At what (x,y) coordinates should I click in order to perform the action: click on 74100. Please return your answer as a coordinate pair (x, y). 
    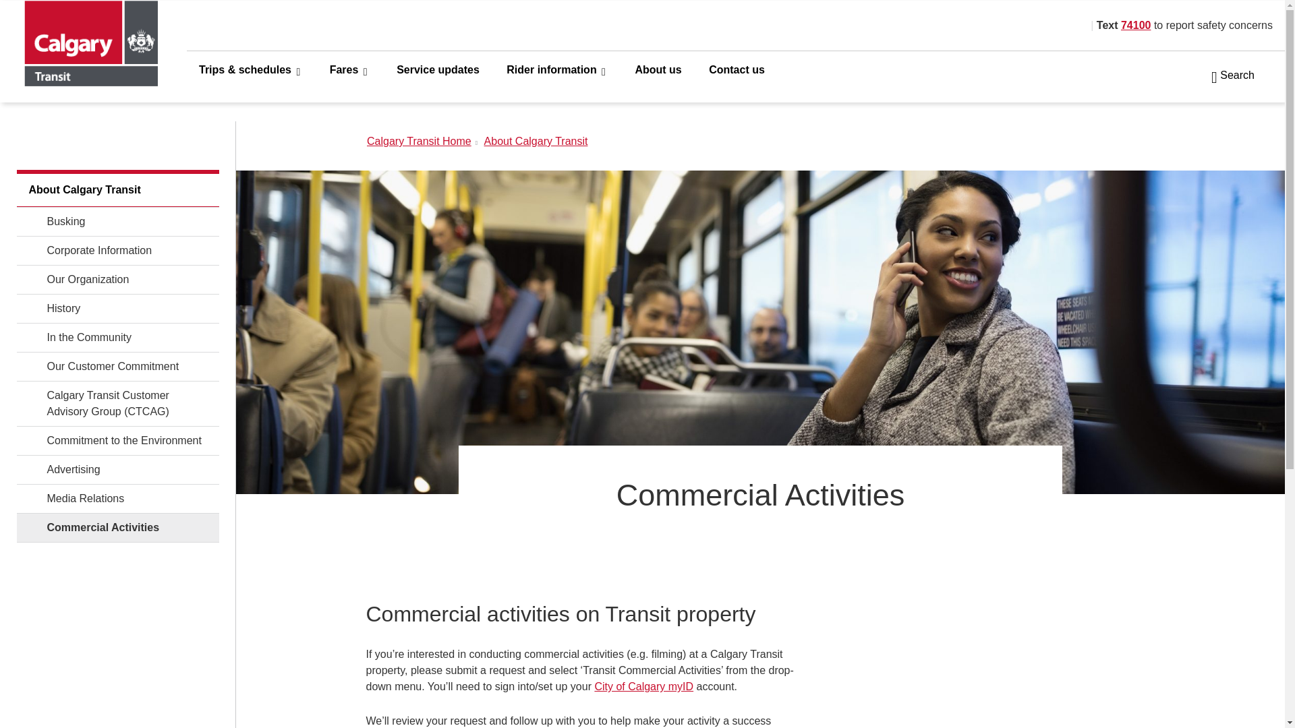
    Looking at the image, I should click on (1136, 26).